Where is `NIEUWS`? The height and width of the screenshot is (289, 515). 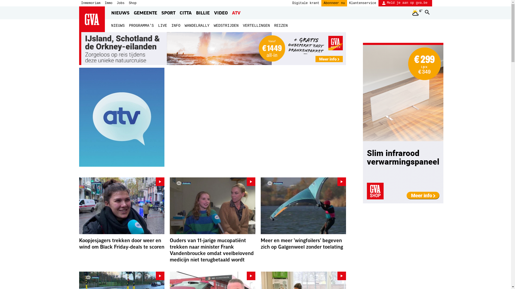
NIEUWS is located at coordinates (118, 26).